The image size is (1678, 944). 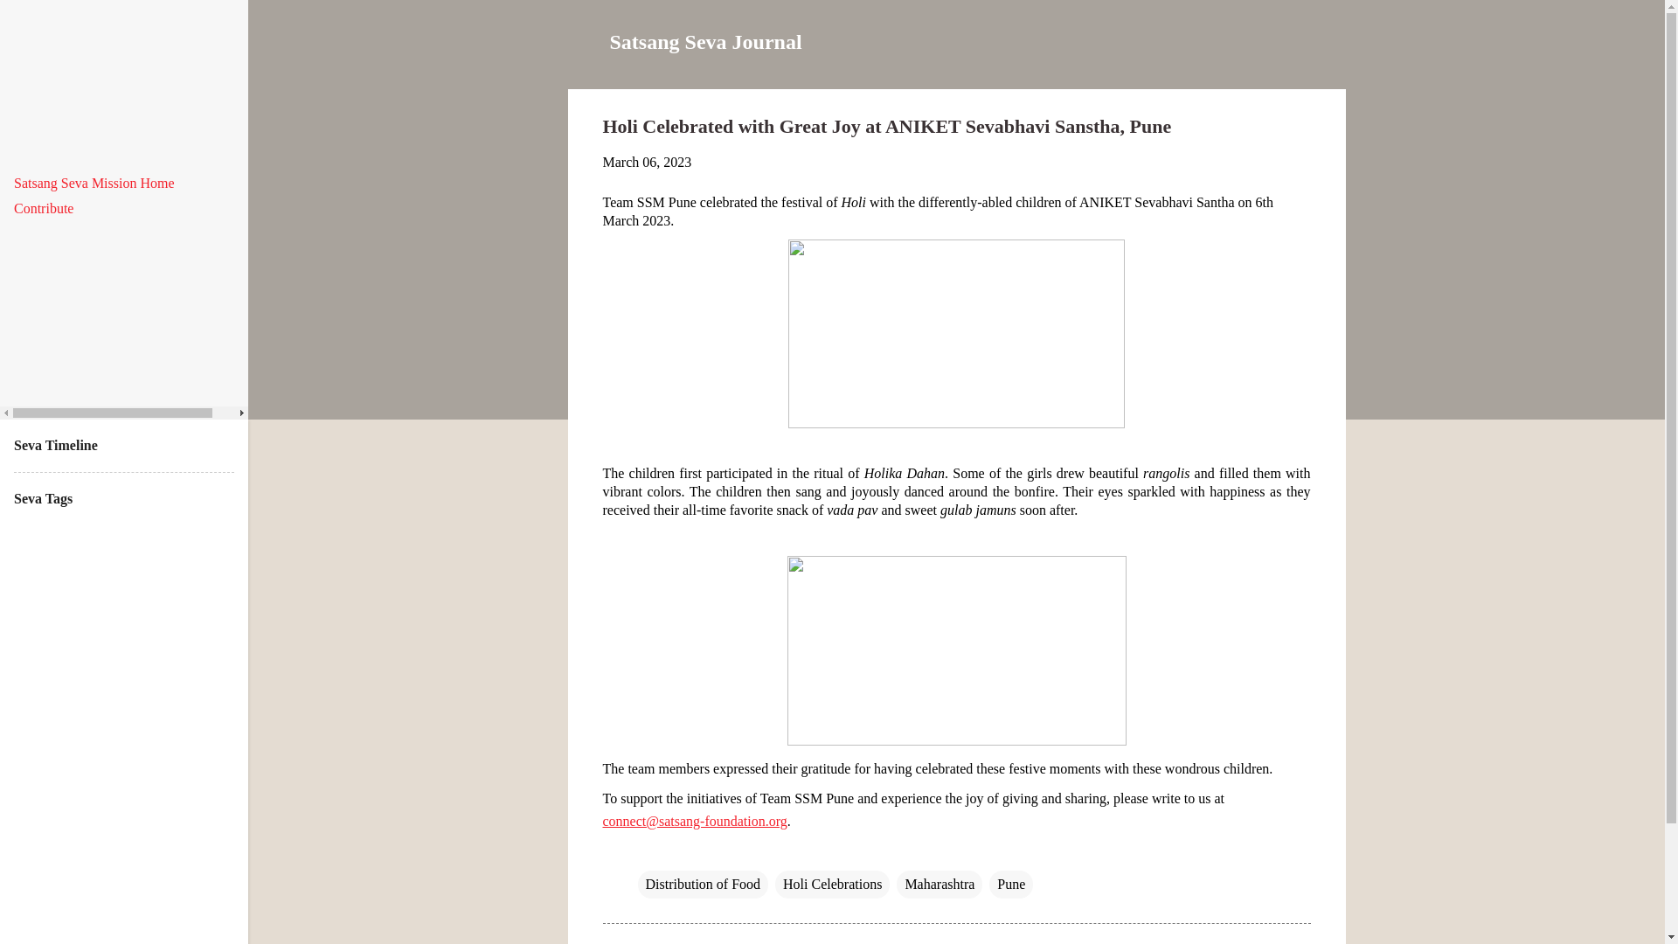 I want to click on Satsang Seva Journal, so click(x=706, y=41).